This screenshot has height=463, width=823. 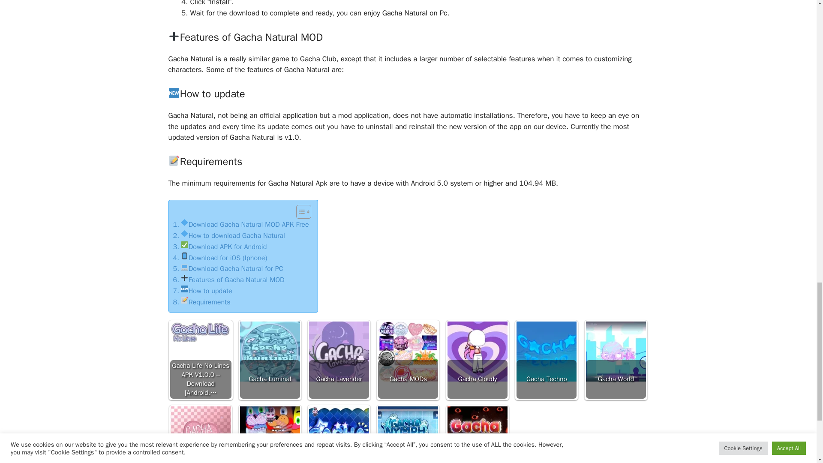 I want to click on Features of Gacha Natural MOD, so click(x=229, y=280).